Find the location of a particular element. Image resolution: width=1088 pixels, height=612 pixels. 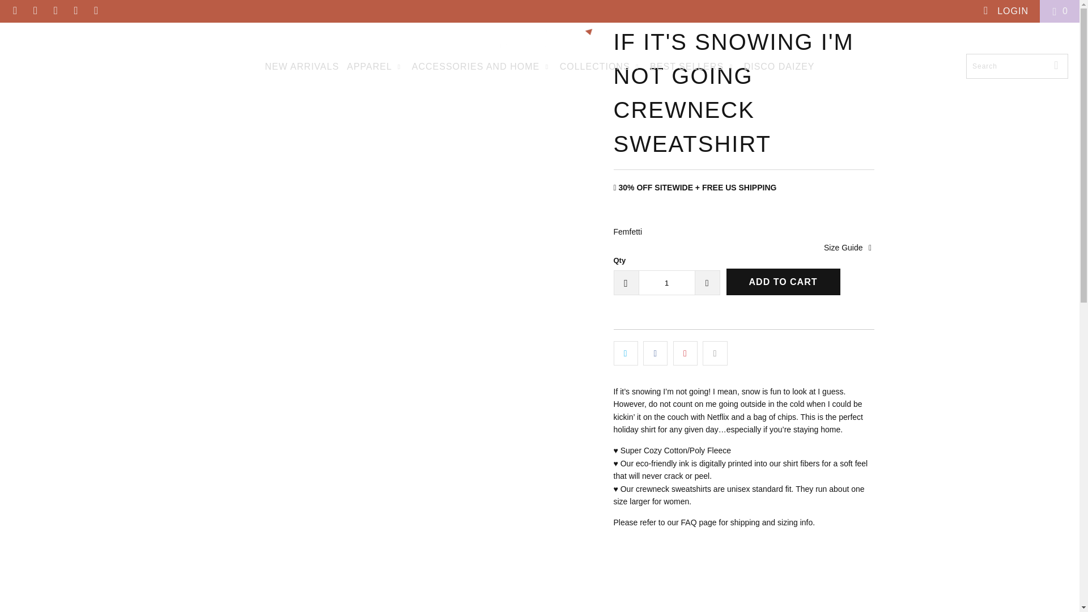

Share this on Facebook is located at coordinates (655, 352).